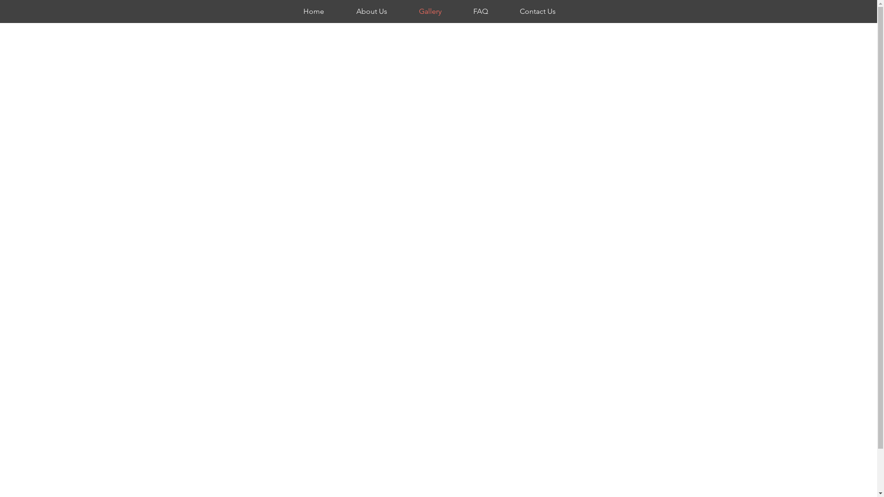  What do you see at coordinates (323, 12) in the screenshot?
I see `Home` at bounding box center [323, 12].